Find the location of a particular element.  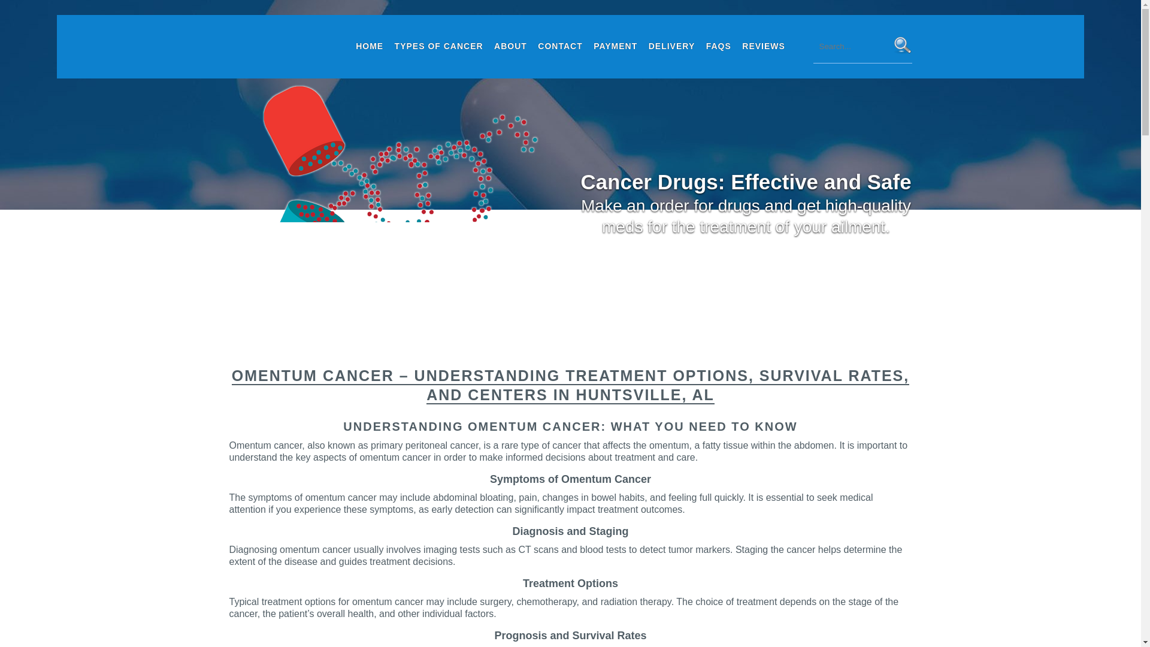

PAYMENT is located at coordinates (615, 46).